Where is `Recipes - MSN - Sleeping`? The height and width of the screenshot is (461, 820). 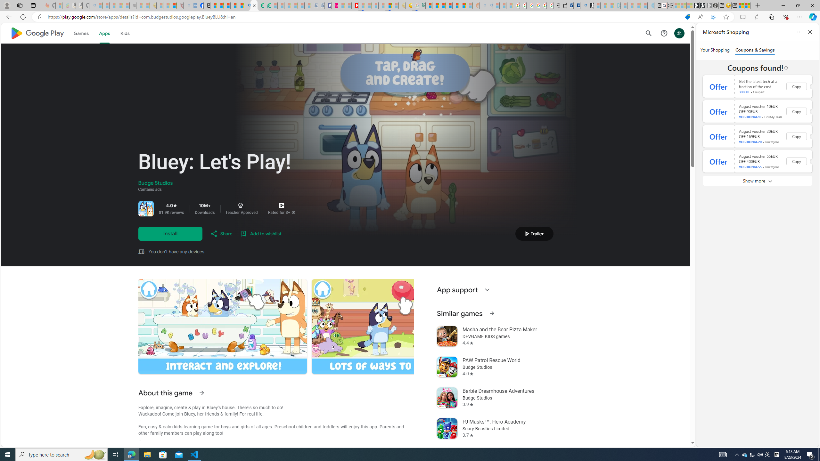 Recipes - MSN - Sleeping is located at coordinates (160, 5).